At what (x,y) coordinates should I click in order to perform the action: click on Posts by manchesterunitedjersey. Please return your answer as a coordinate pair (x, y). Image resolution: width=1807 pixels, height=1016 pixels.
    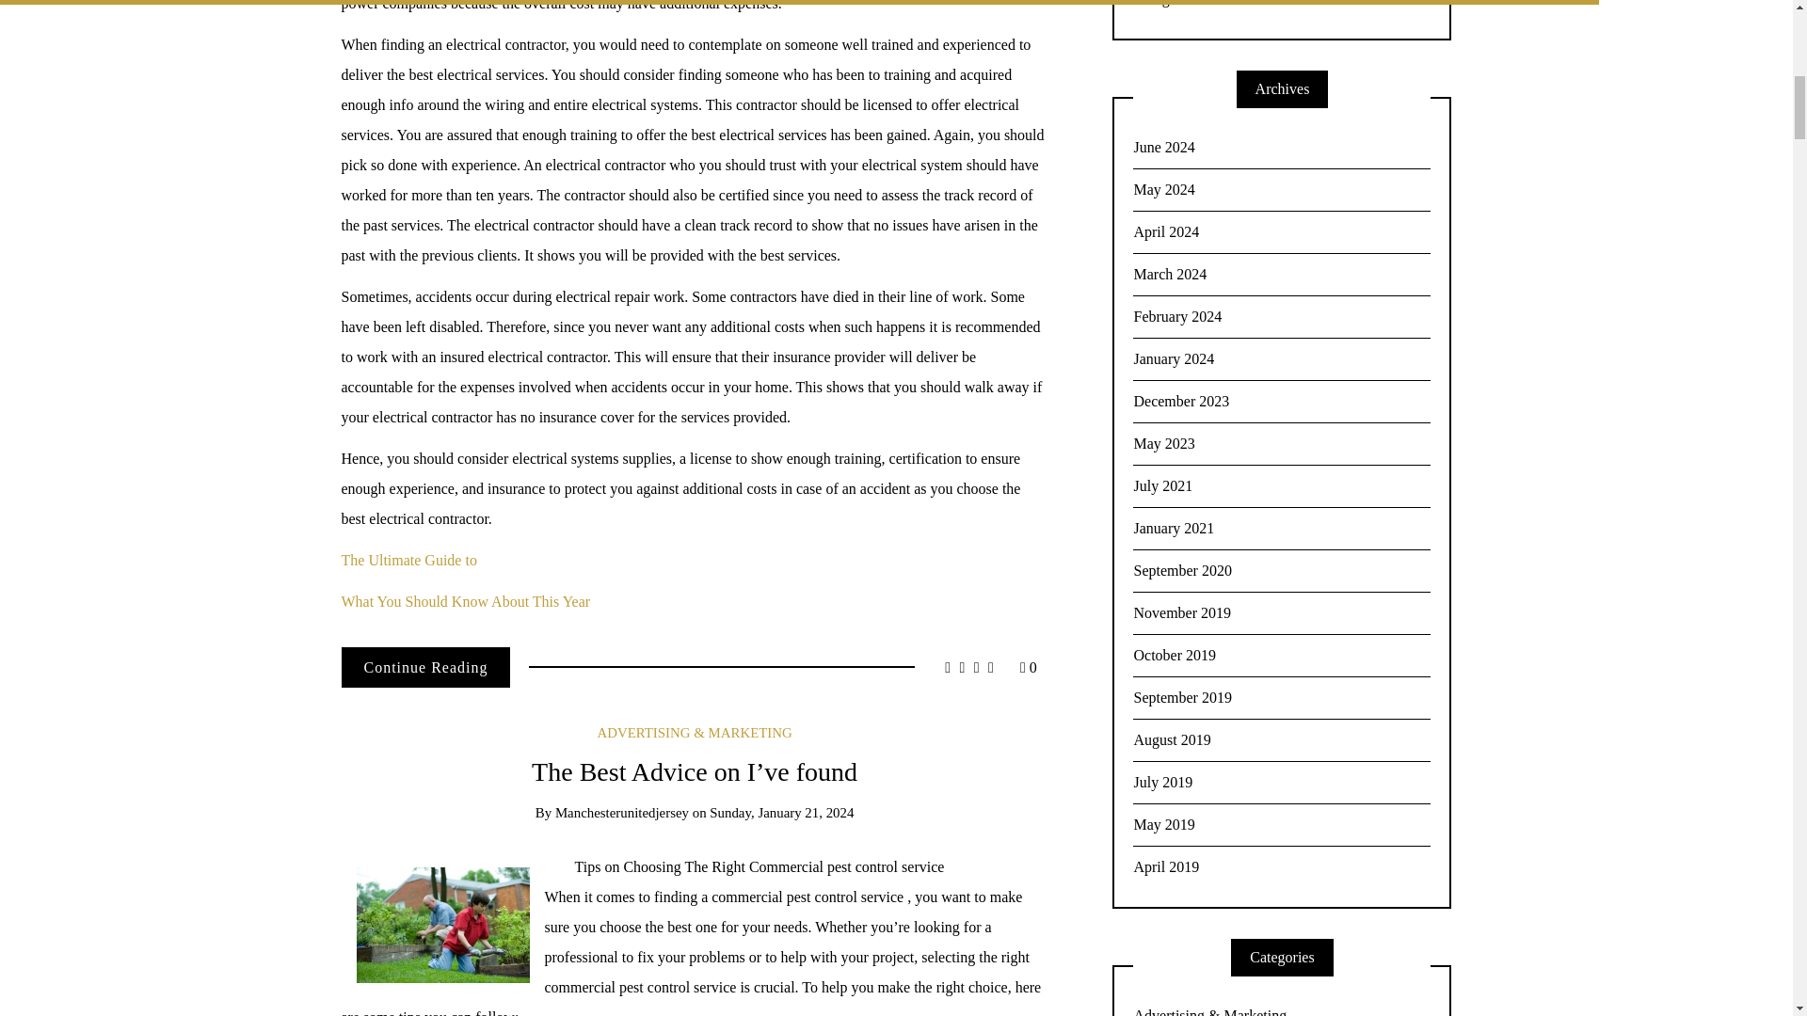
    Looking at the image, I should click on (621, 813).